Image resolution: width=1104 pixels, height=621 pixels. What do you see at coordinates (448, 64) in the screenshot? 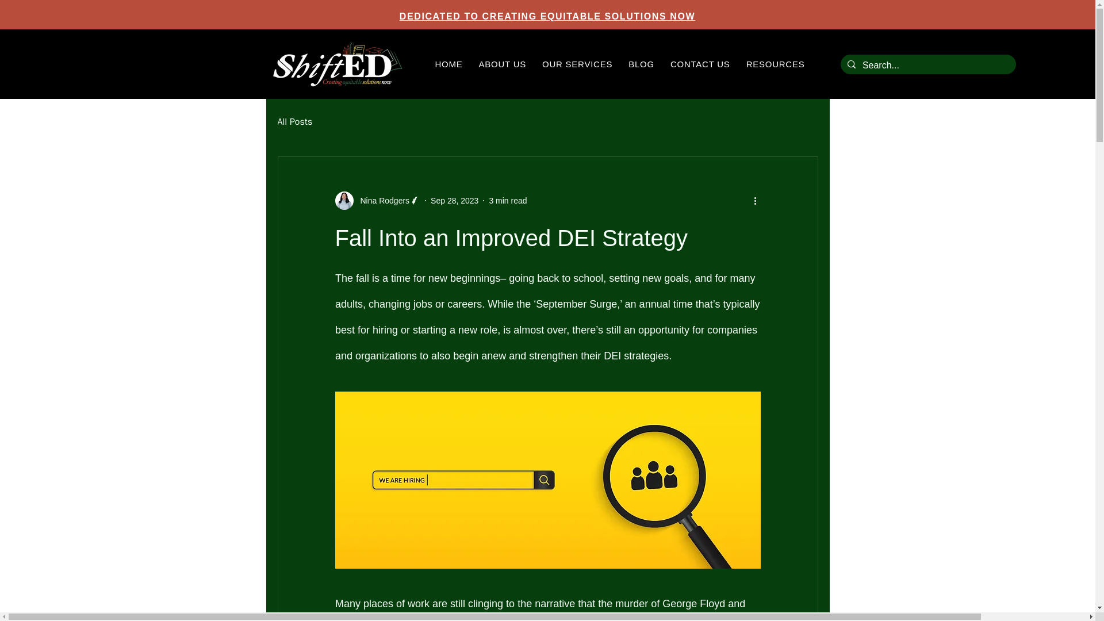
I see `HOME` at bounding box center [448, 64].